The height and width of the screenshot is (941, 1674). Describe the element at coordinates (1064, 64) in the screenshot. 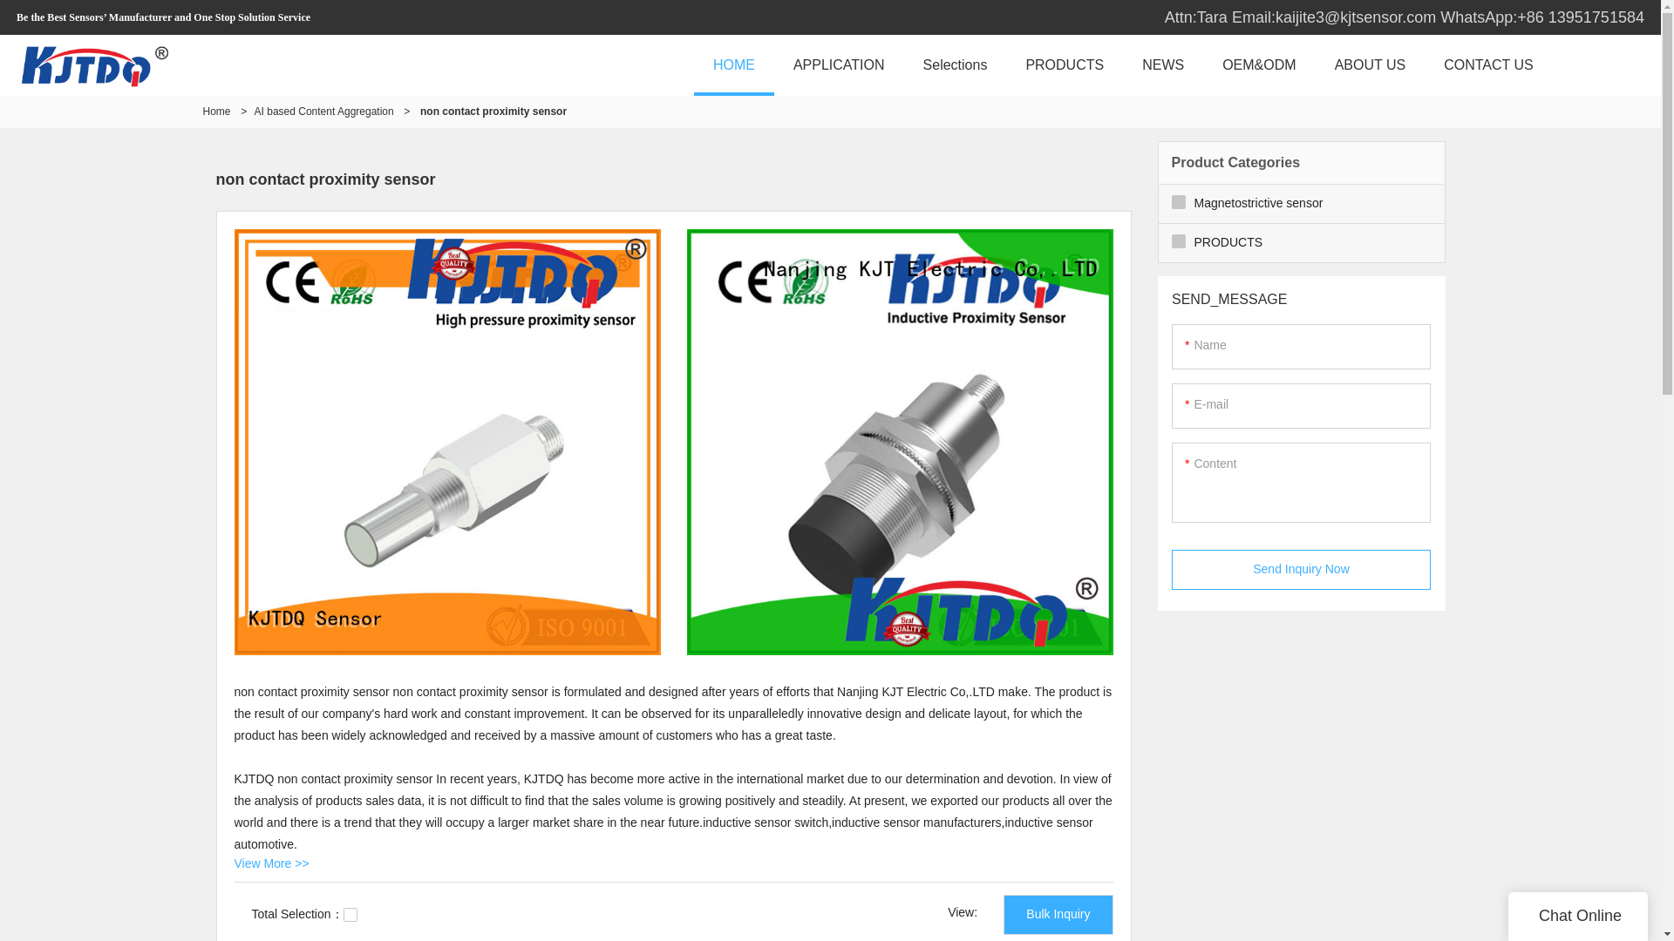

I see `PRODUCTS` at that location.